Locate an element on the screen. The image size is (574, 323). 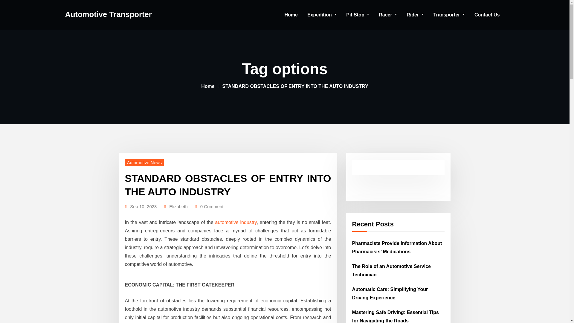
Automotive Transporter is located at coordinates (109, 14).